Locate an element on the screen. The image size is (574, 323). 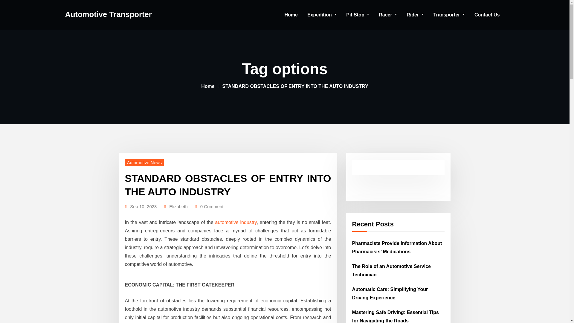
Automotive Transporter is located at coordinates (109, 14).